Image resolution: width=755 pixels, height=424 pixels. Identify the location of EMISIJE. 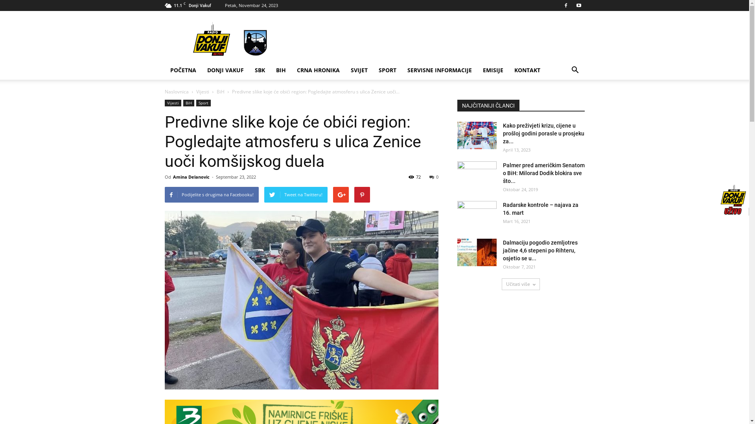
(493, 70).